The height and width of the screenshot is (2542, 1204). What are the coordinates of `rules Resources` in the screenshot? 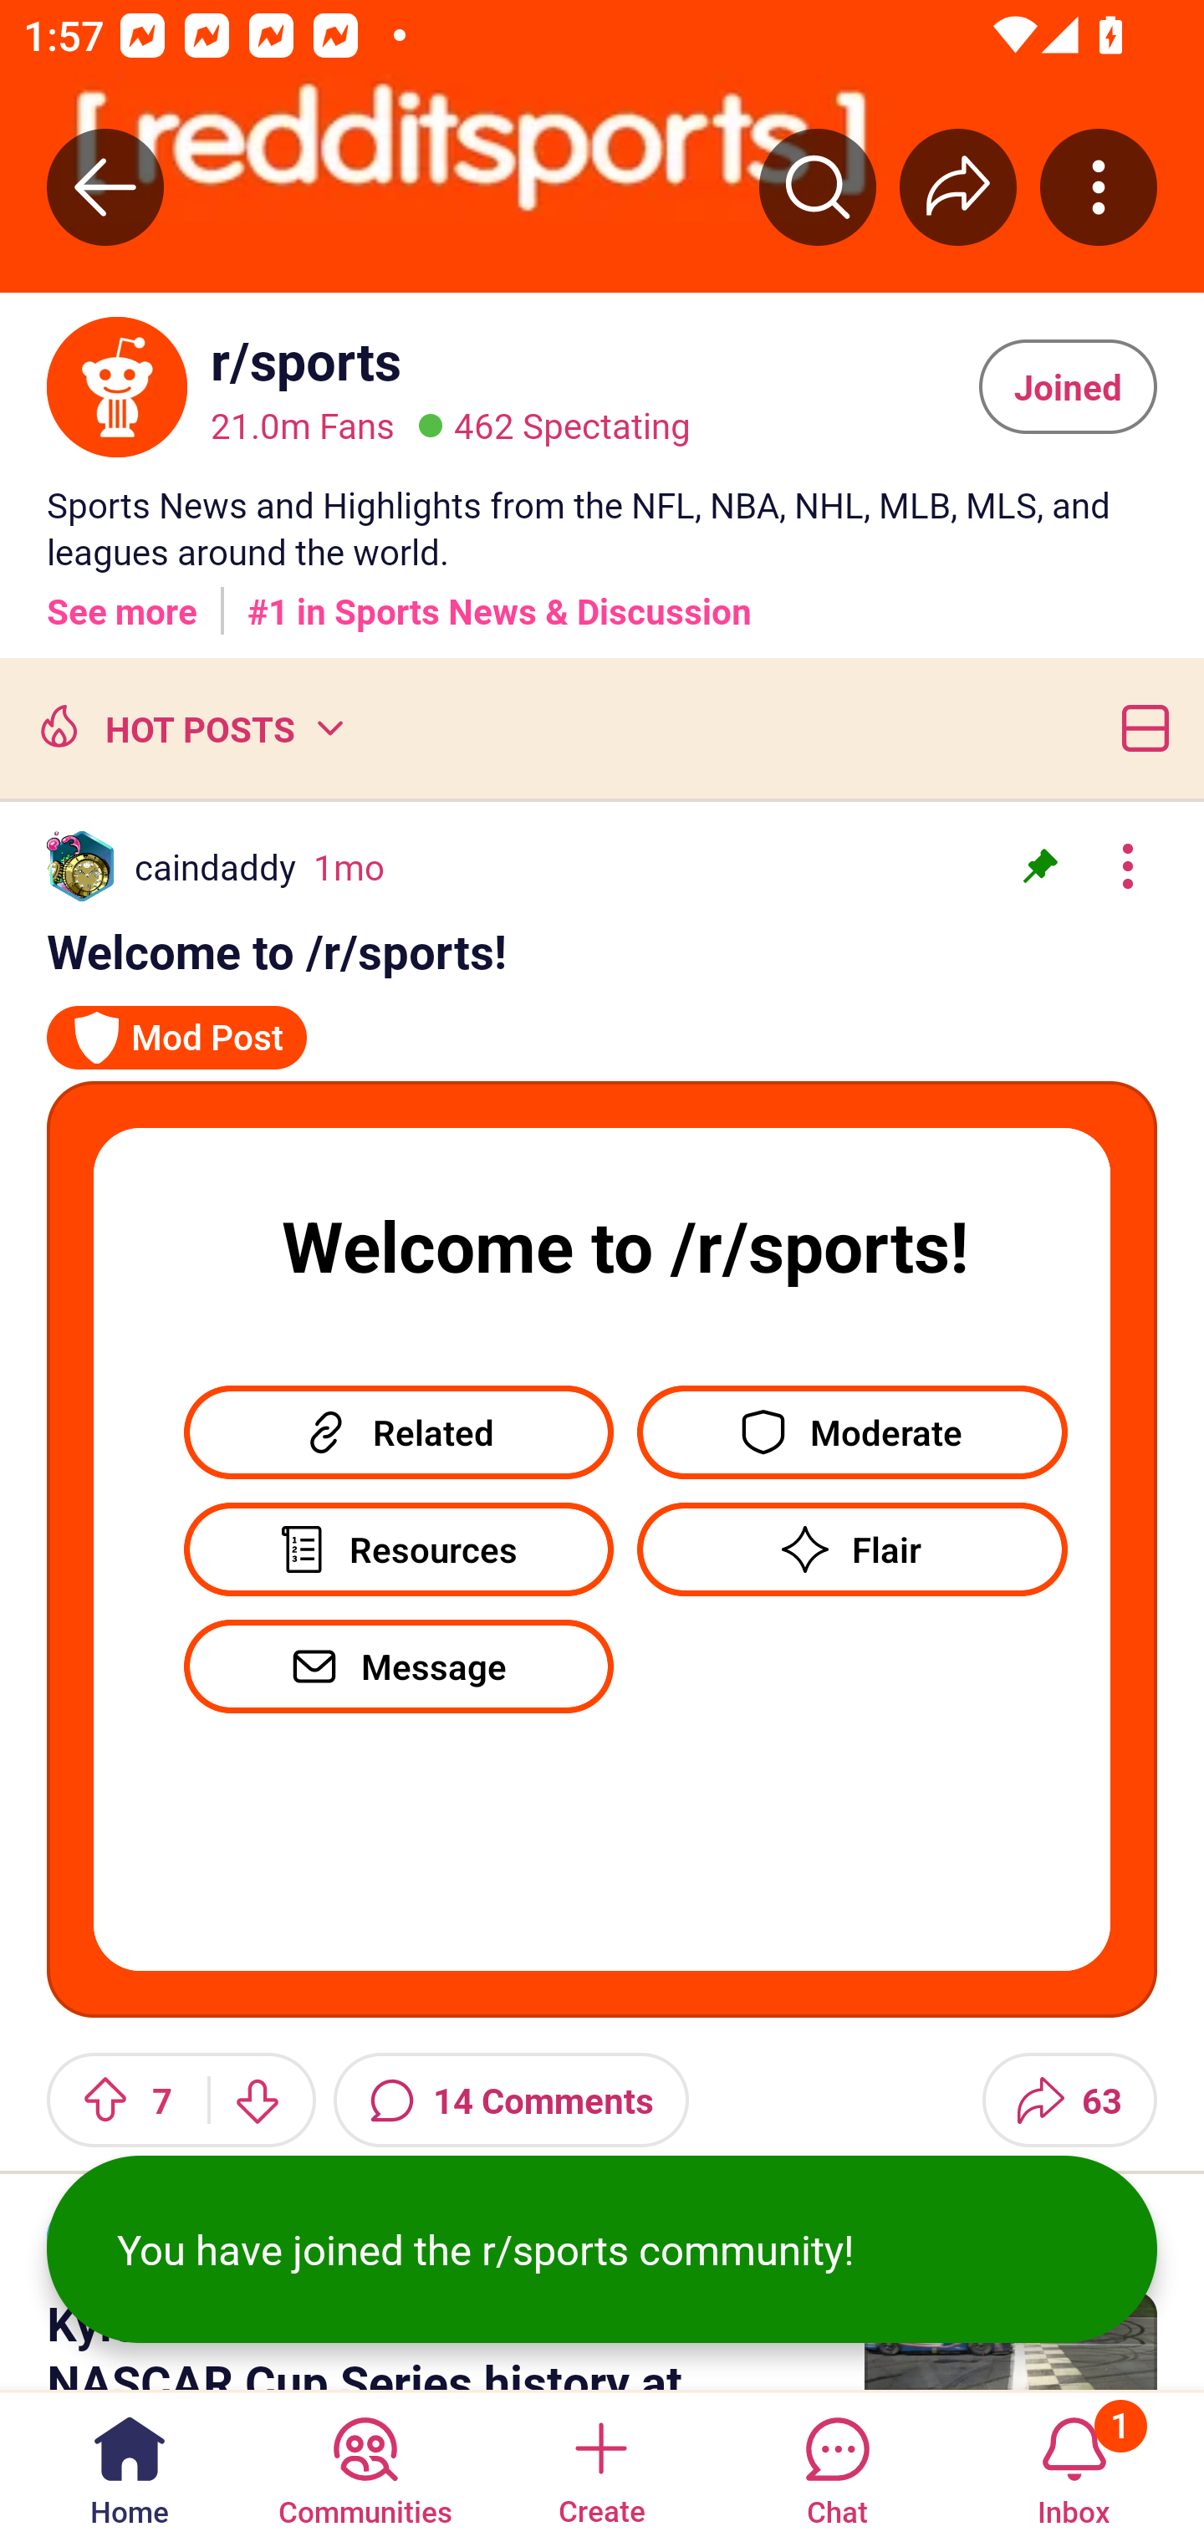 It's located at (399, 1538).